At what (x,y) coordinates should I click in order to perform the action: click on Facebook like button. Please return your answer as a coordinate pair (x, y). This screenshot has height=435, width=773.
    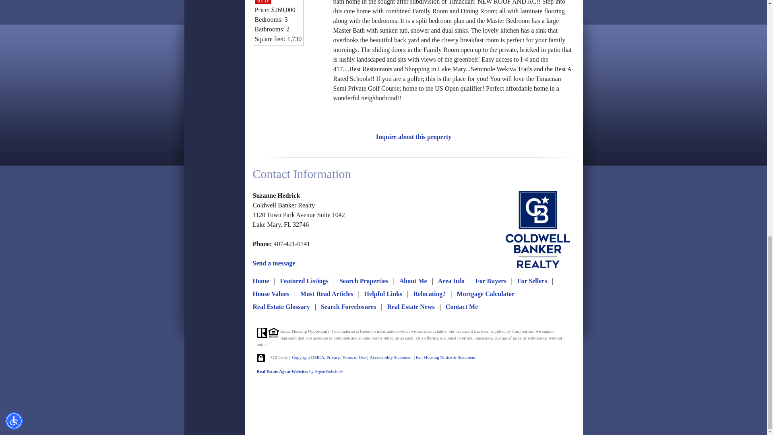
    Looking at the image, I should click on (280, 65).